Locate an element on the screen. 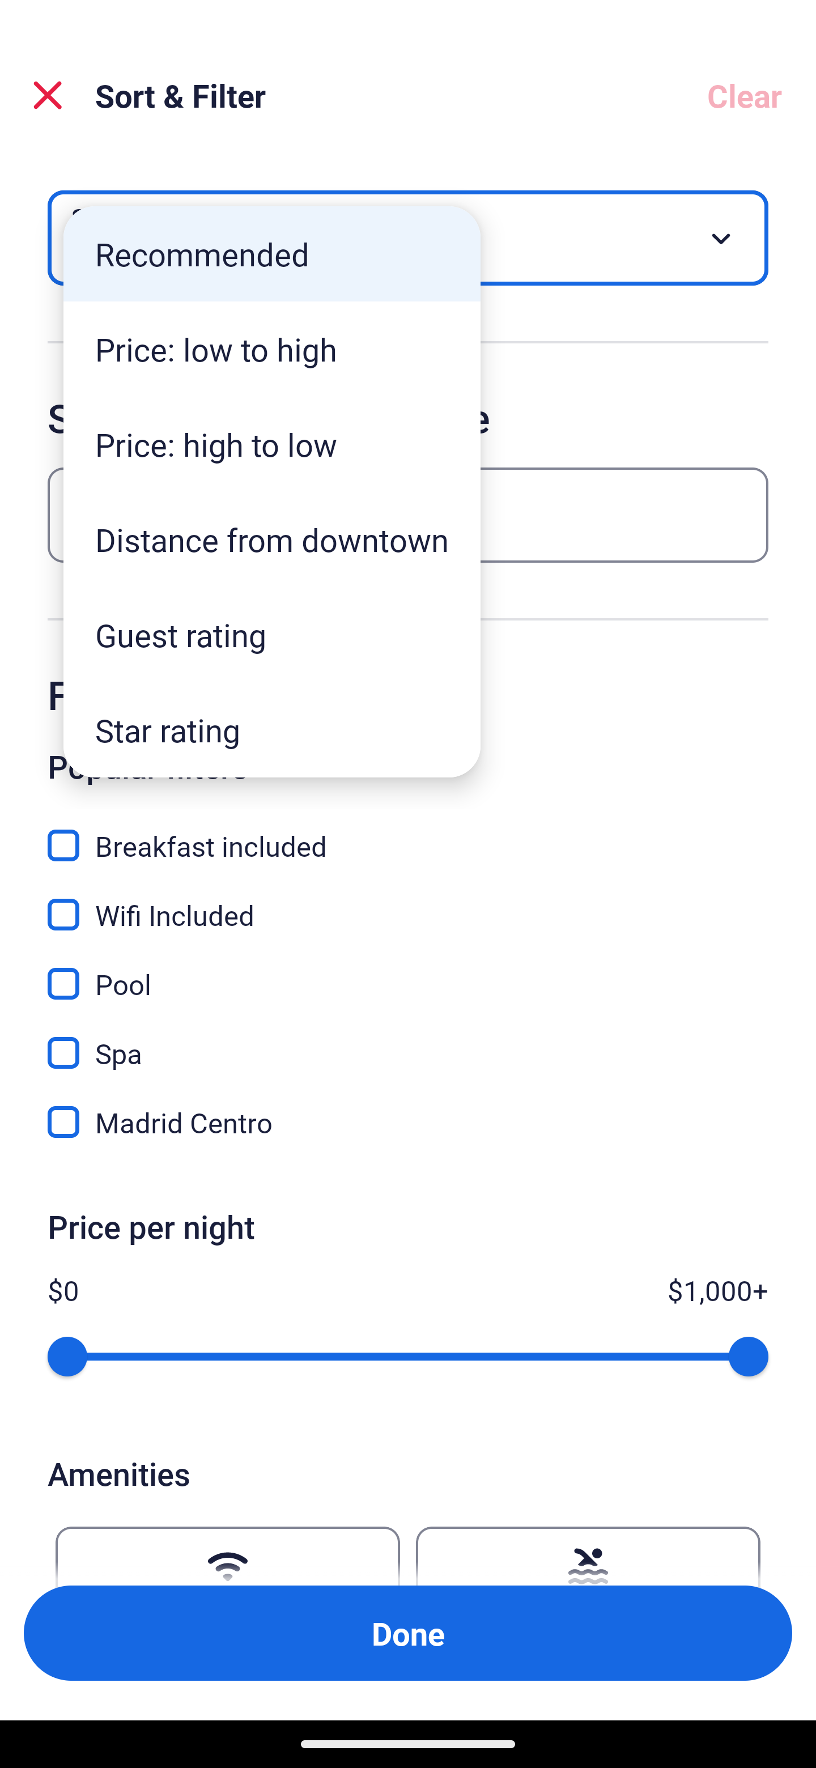 The image size is (816, 1768). Guest rating is located at coordinates (272, 635).